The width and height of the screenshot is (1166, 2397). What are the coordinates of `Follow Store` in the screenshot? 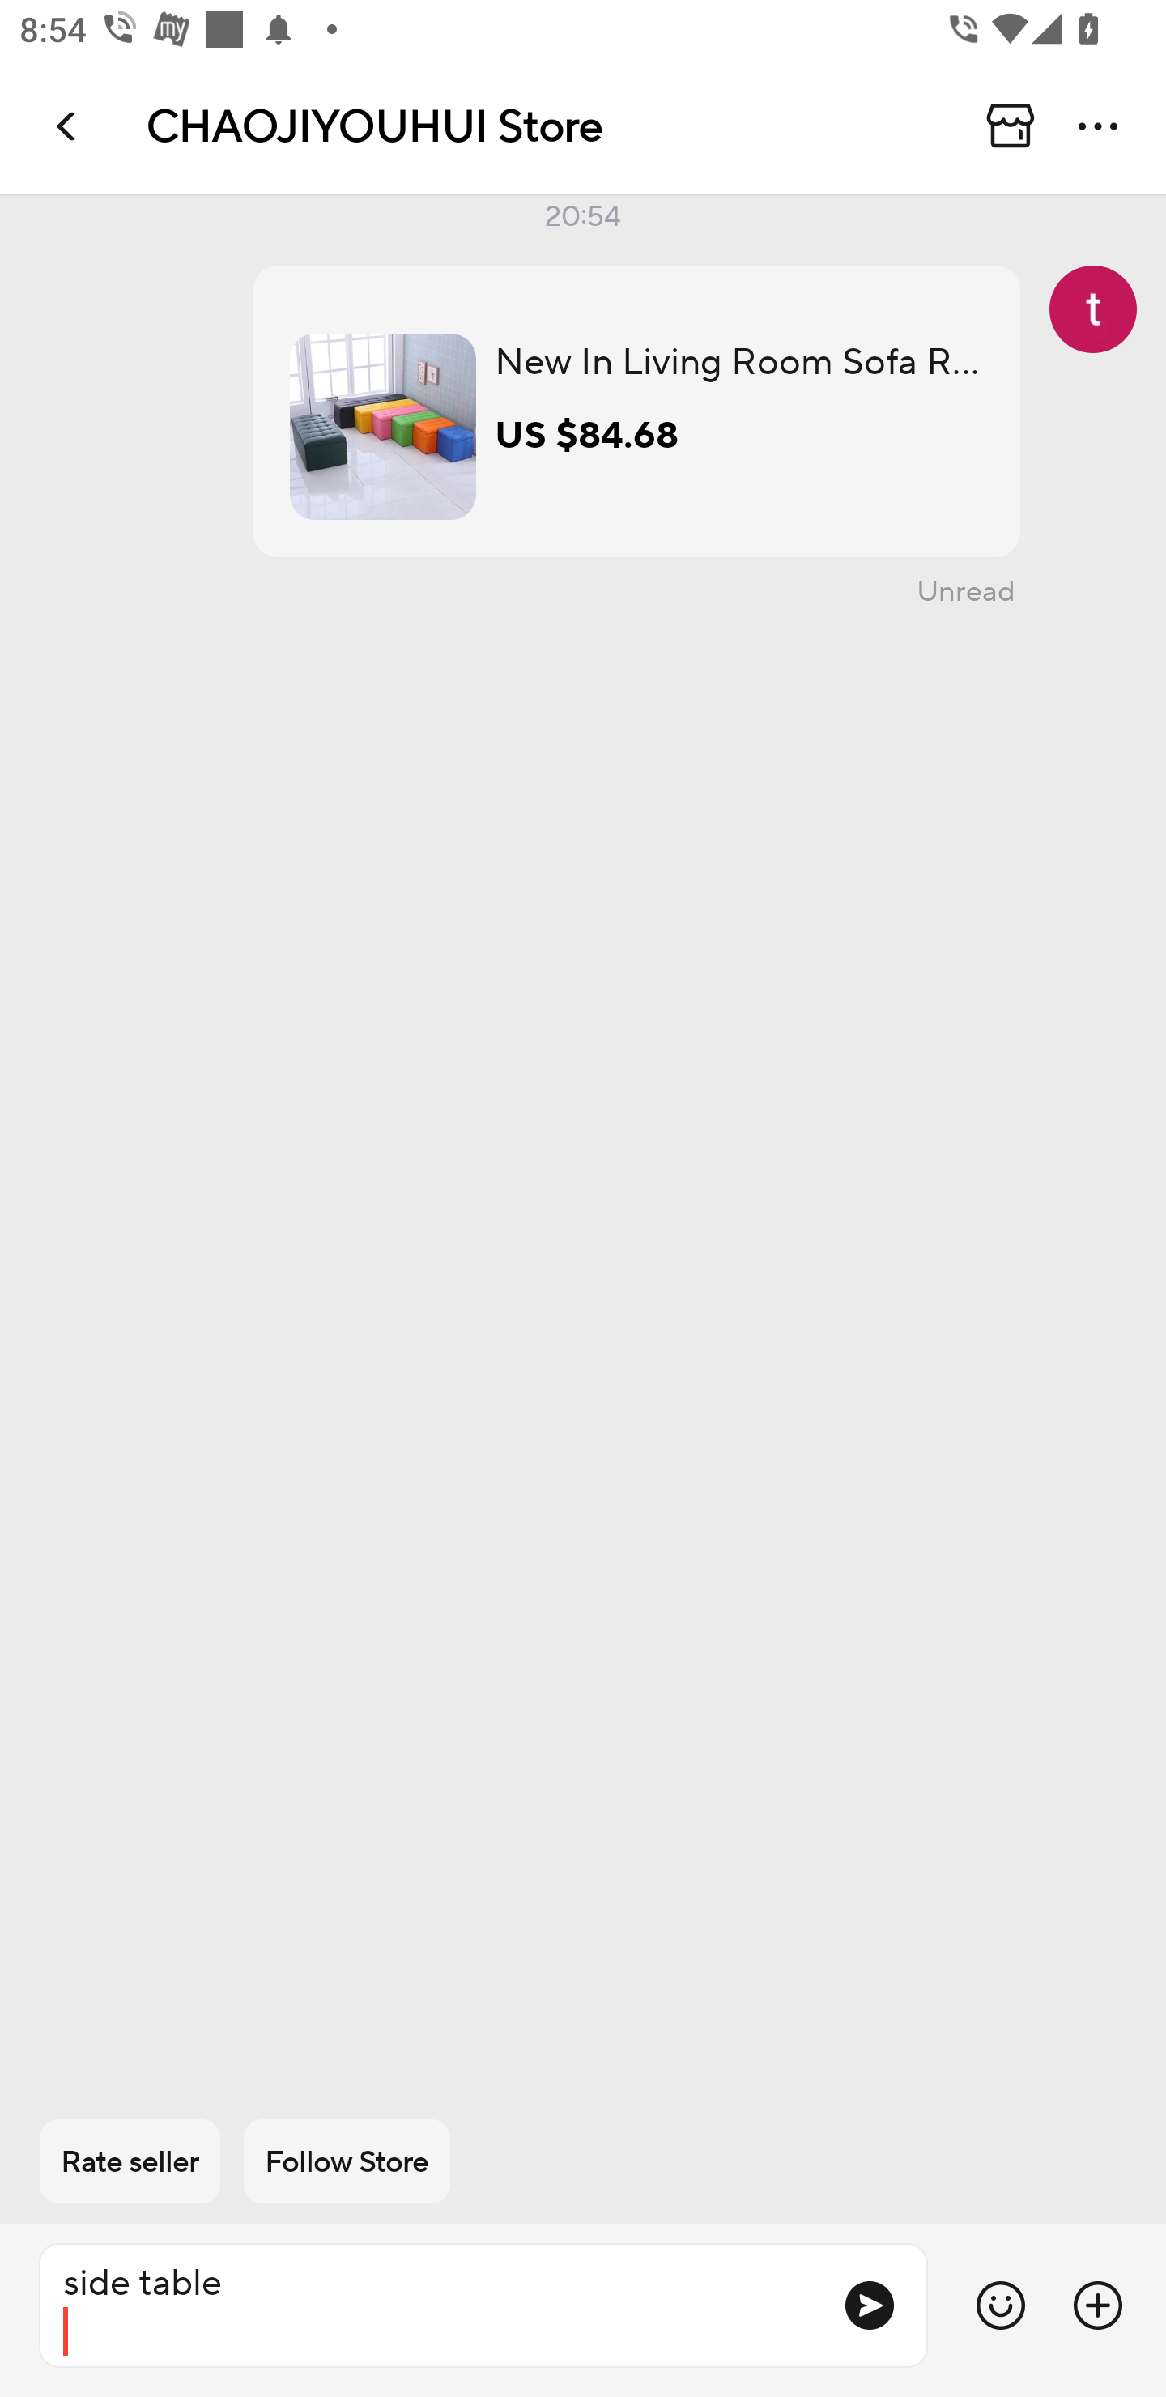 It's located at (347, 2162).